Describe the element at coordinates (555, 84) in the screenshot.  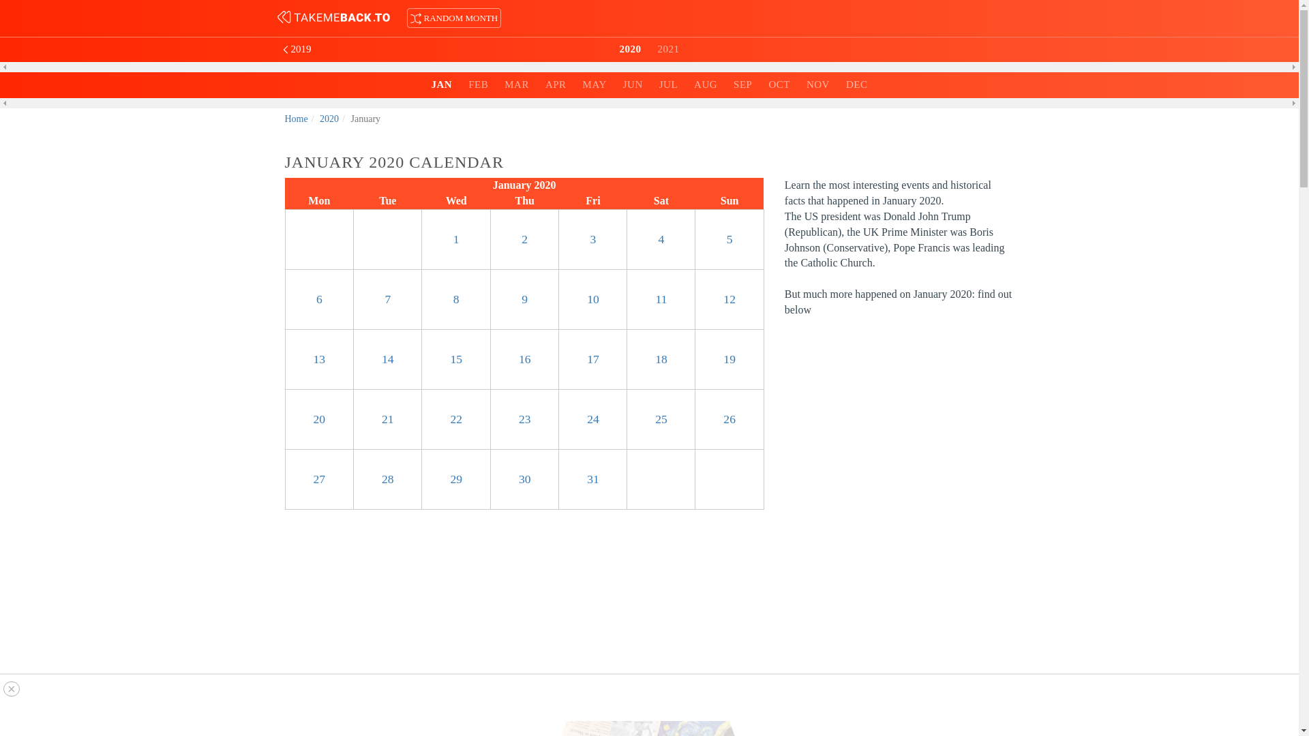
I see `APR` at that location.